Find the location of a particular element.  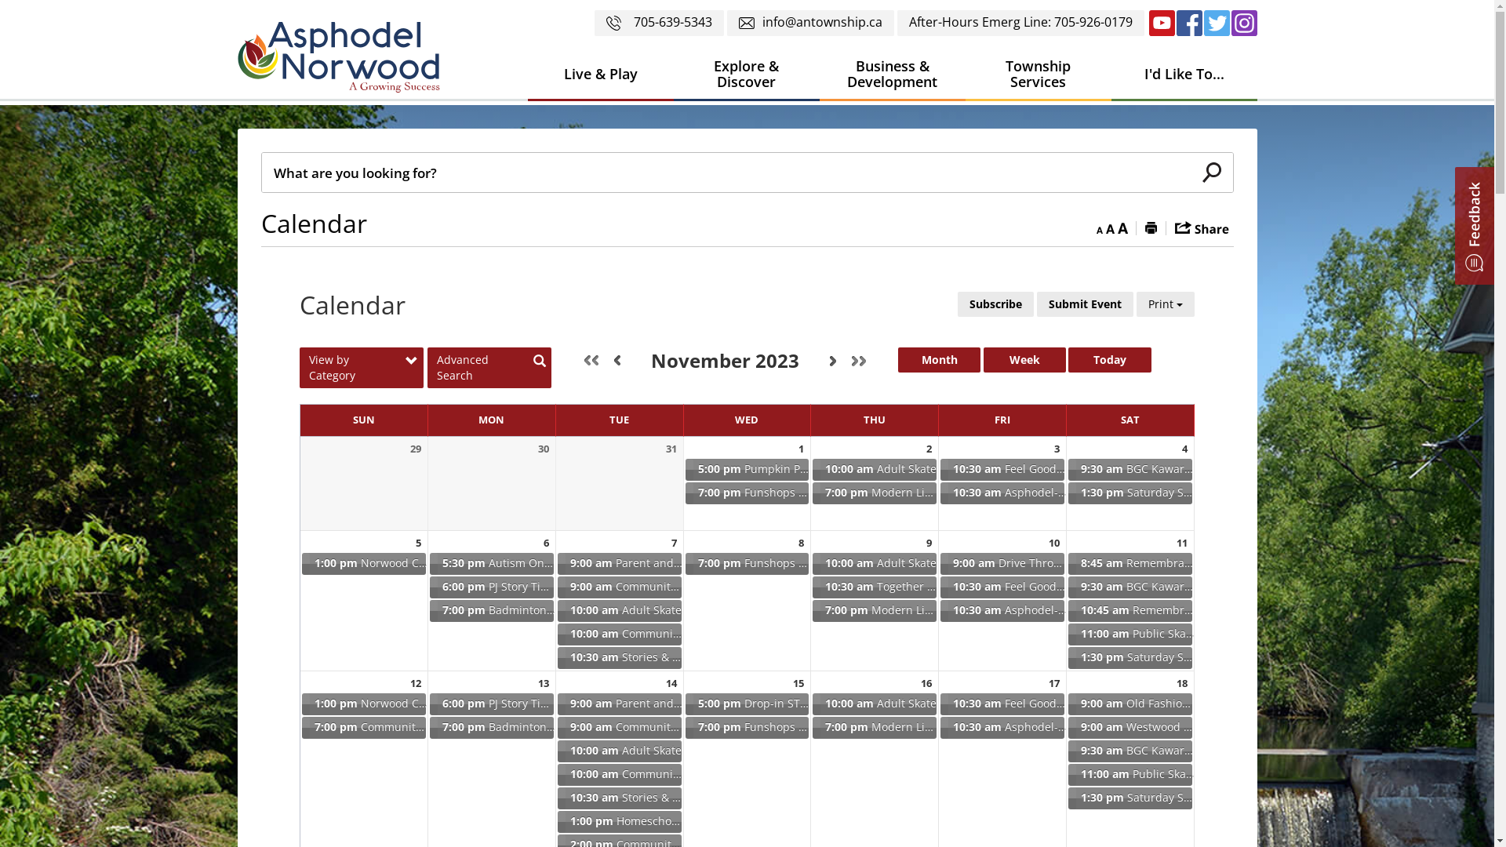

10:30 am Asphodel-Norwood Public Library - Feel Good Fridays is located at coordinates (1002, 493).